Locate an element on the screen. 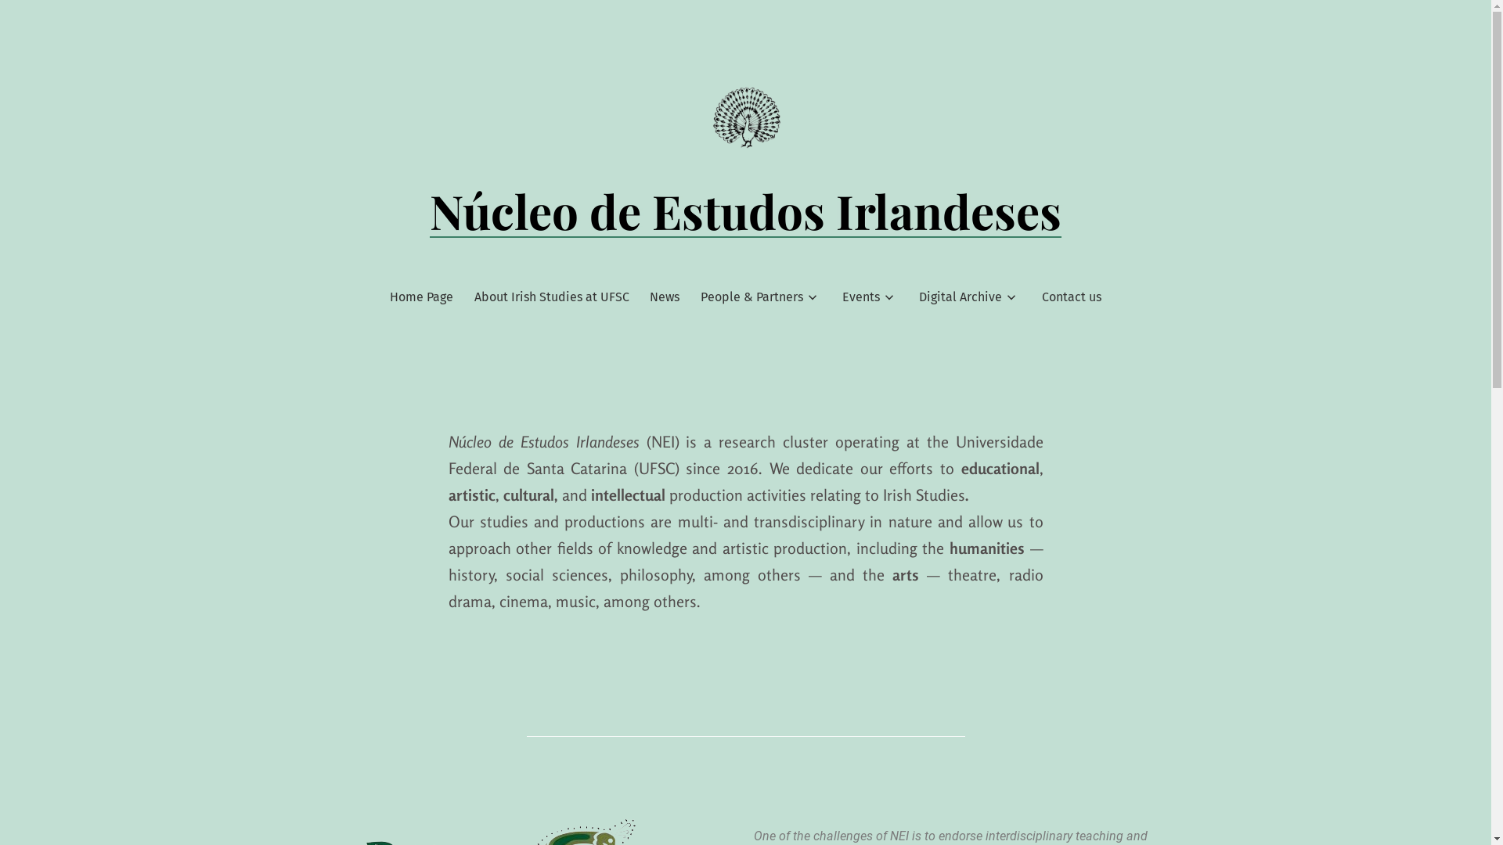  People & Partners is located at coordinates (751, 297).